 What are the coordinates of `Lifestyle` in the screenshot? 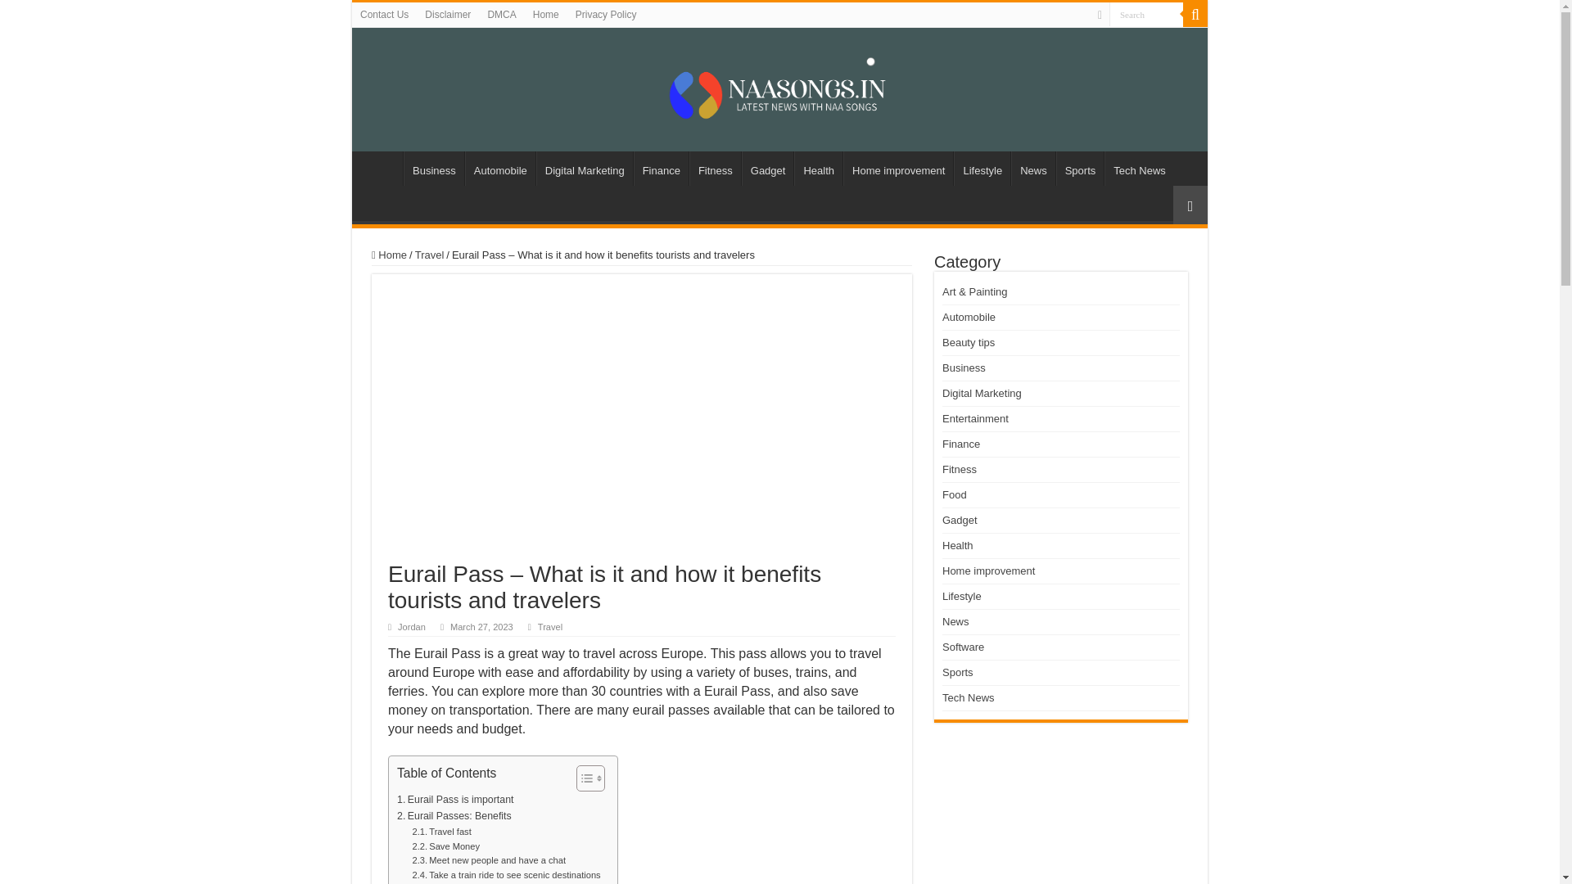 It's located at (982, 168).